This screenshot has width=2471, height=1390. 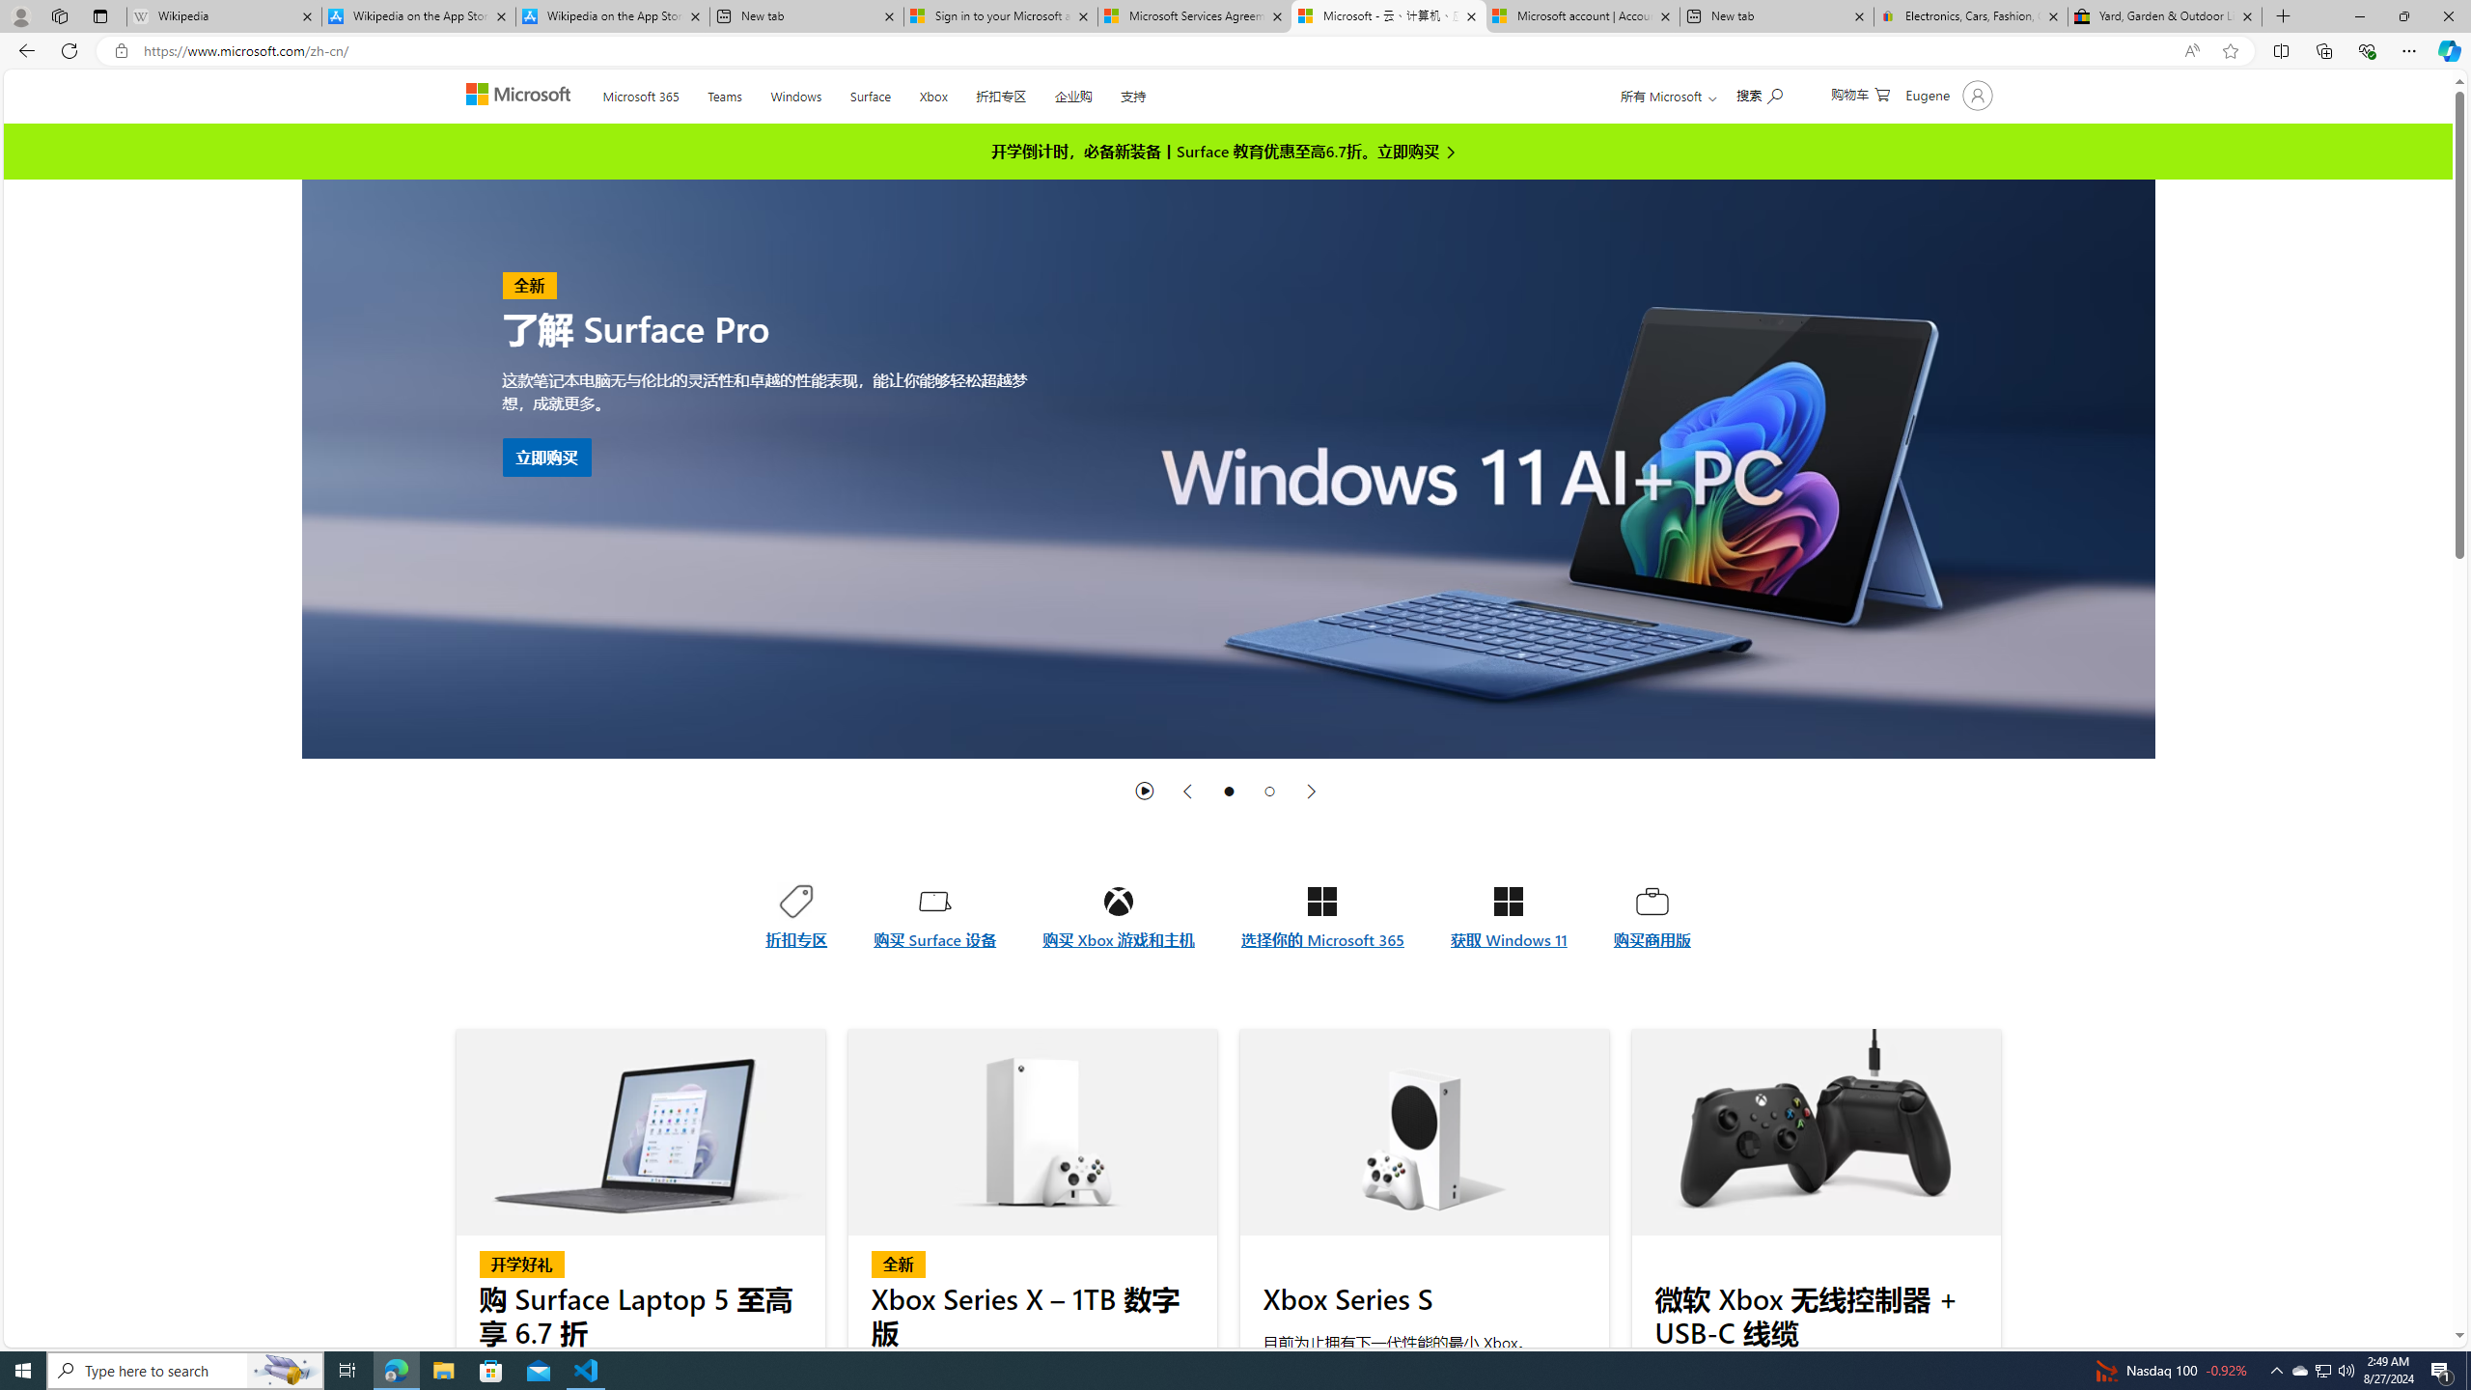 What do you see at coordinates (2166, 16) in the screenshot?
I see `Yard, Garden & Outdoor Living` at bounding box center [2166, 16].